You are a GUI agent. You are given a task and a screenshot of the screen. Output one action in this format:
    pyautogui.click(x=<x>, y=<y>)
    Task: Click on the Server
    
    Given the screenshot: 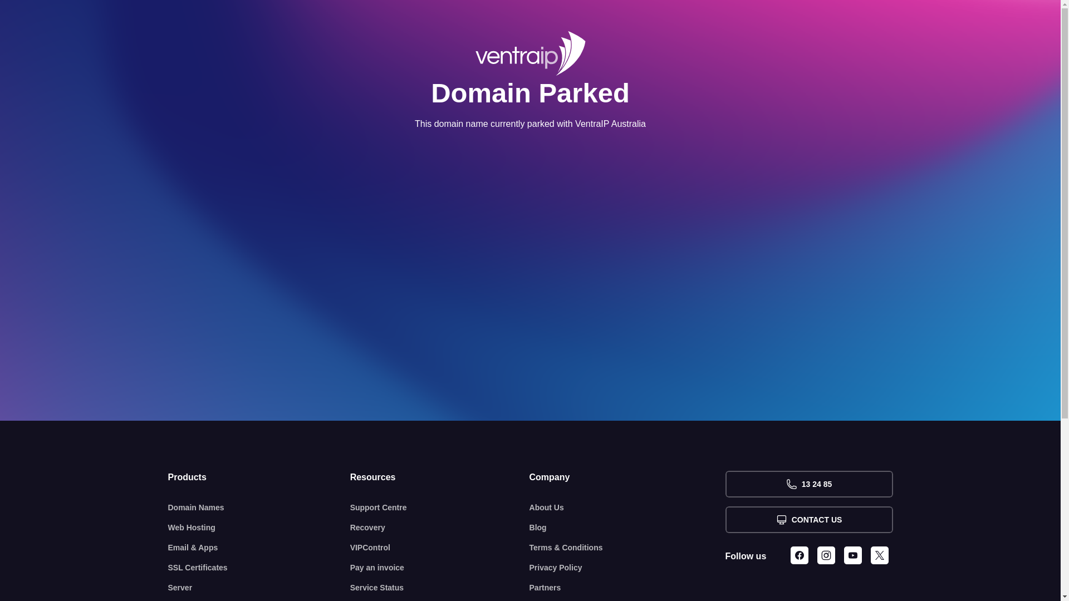 What is the action you would take?
    pyautogui.click(x=259, y=588)
    